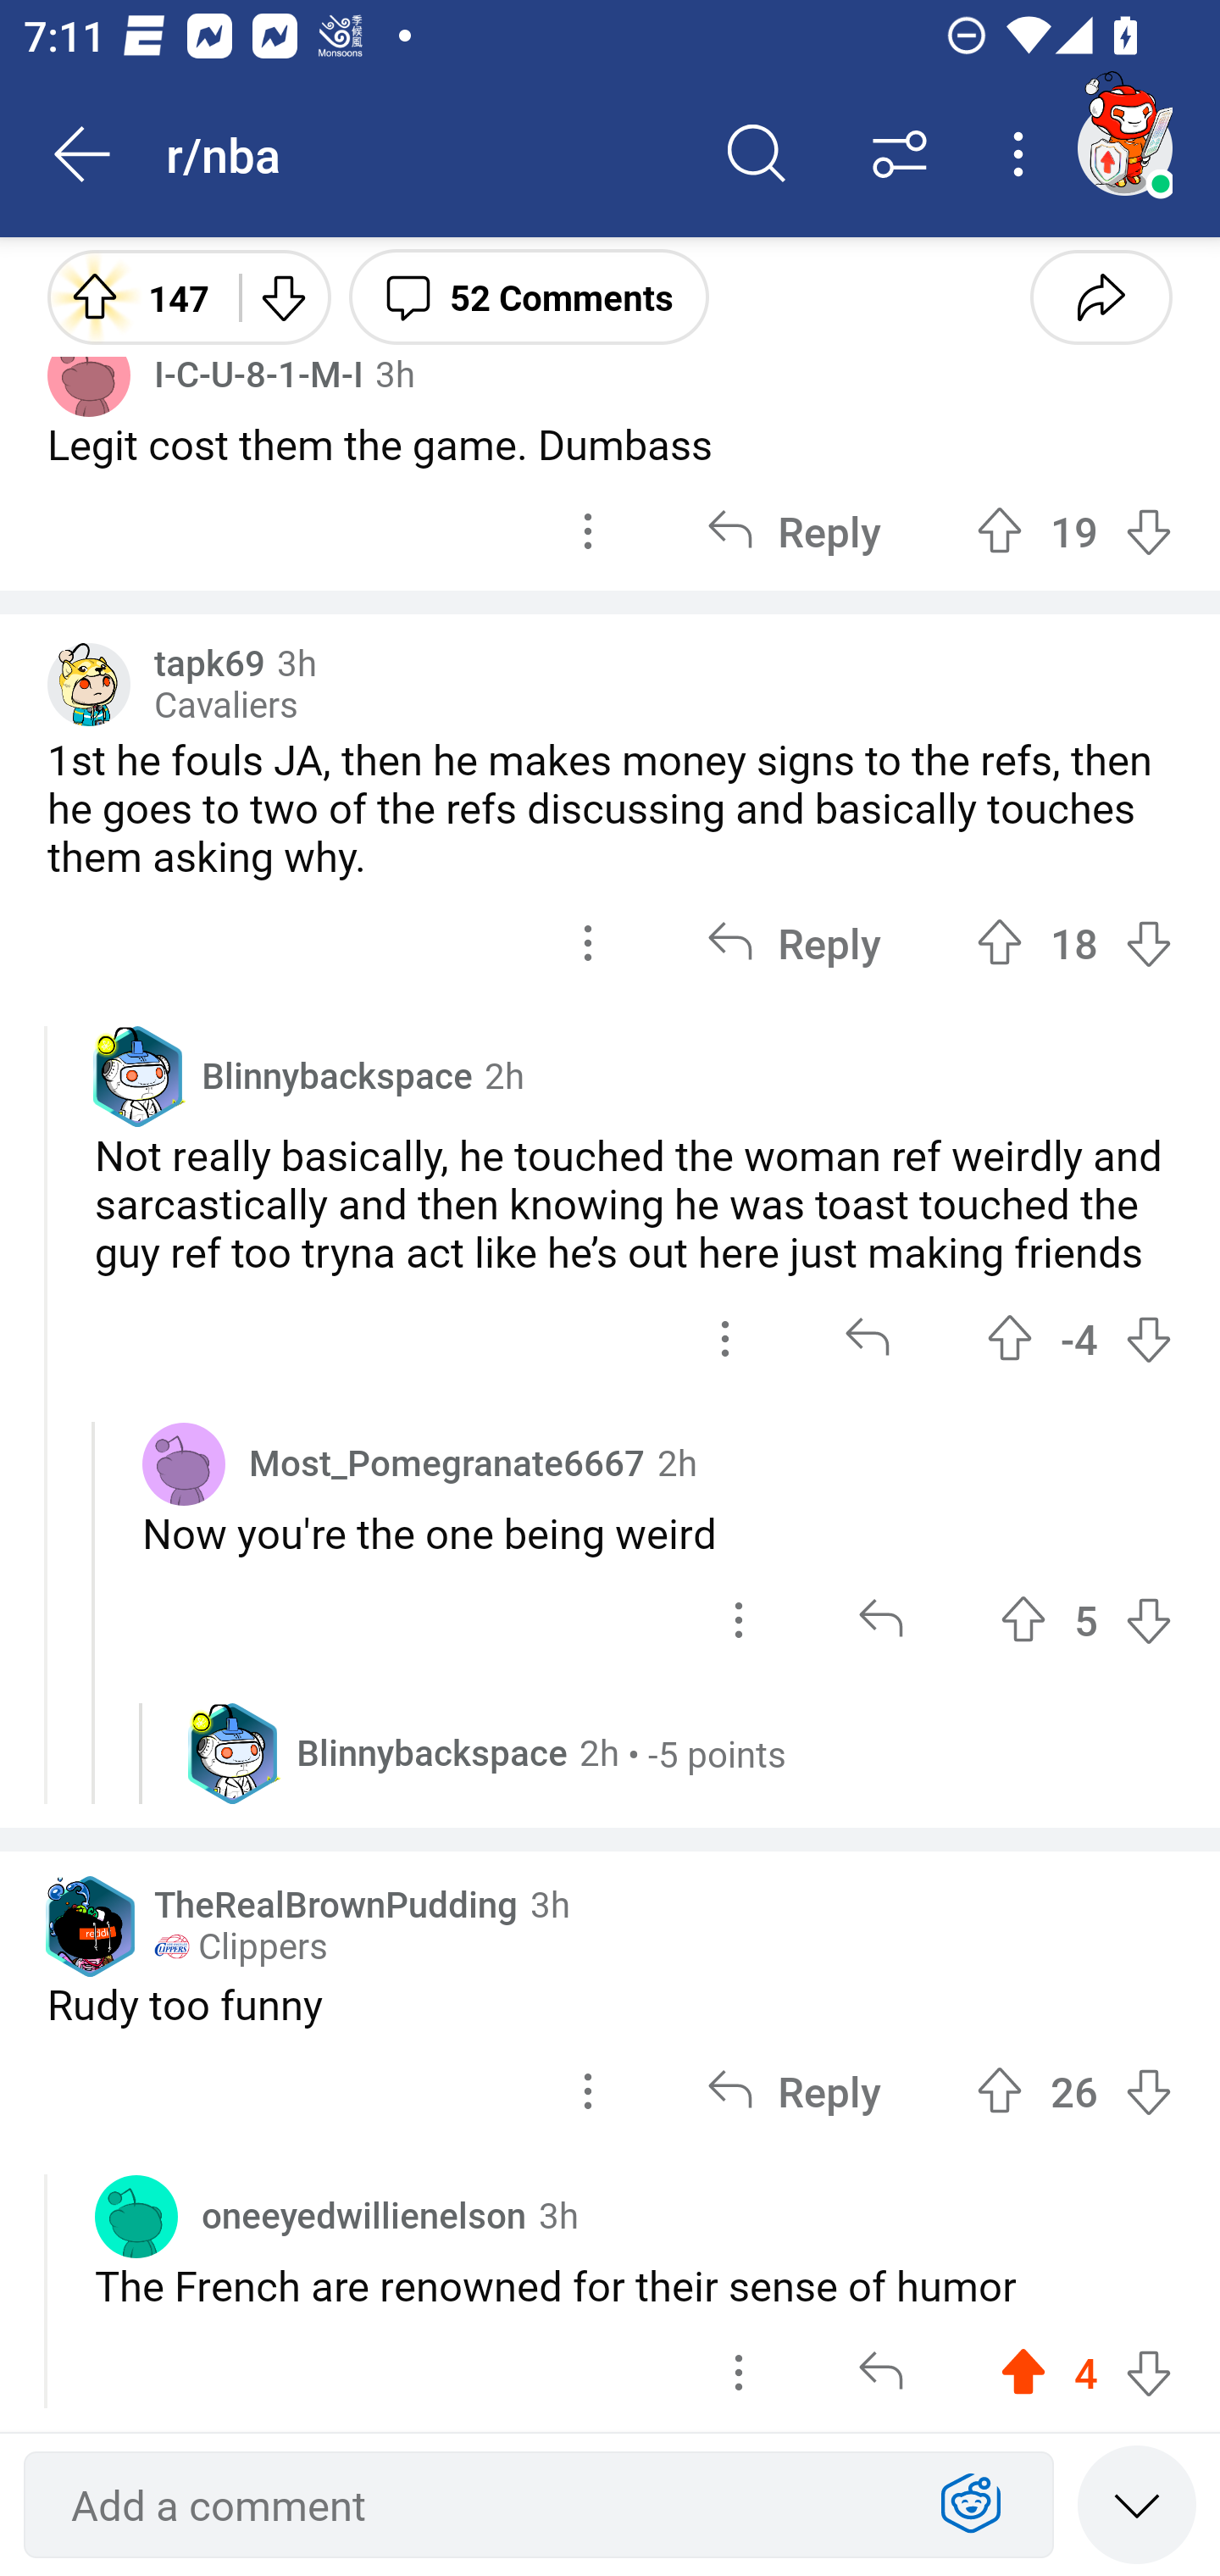 The width and height of the screenshot is (1220, 2576). Describe the element at coordinates (136, 2215) in the screenshot. I see `Avatar` at that location.